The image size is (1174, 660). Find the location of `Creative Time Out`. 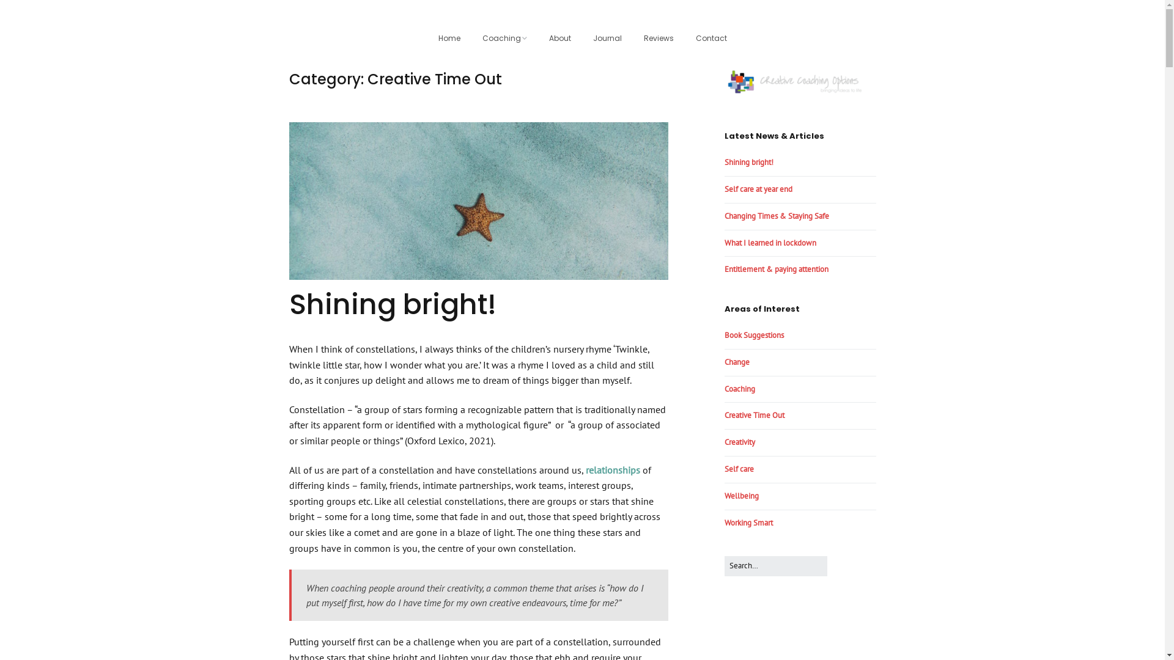

Creative Time Out is located at coordinates (754, 416).